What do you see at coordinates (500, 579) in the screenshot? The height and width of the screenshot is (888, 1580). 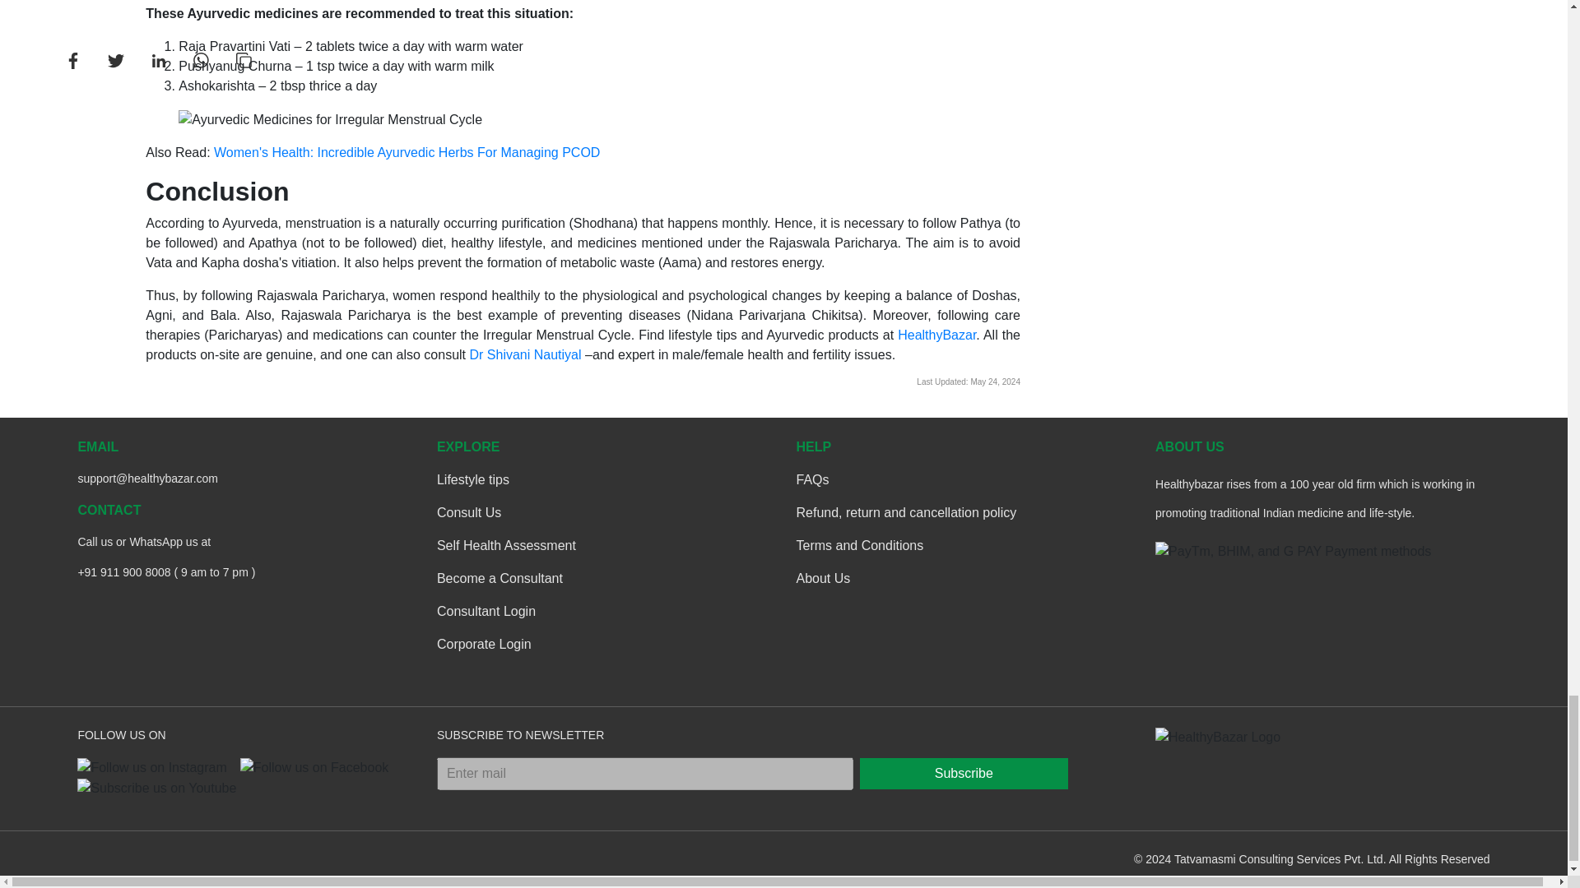 I see `Become a Consultant` at bounding box center [500, 579].